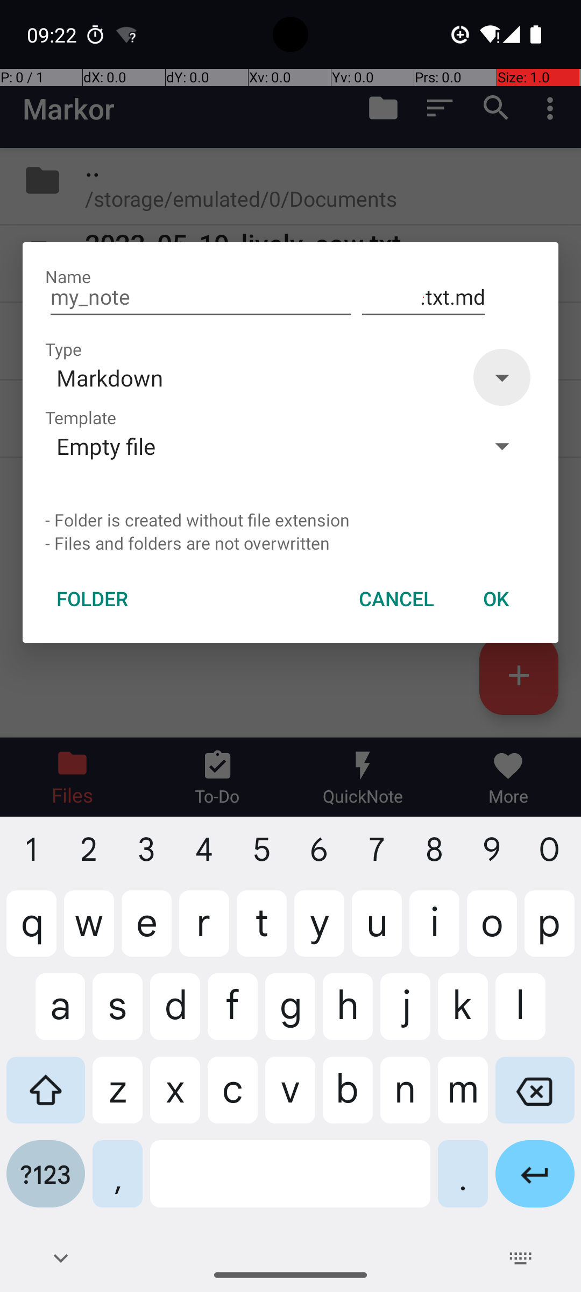  What do you see at coordinates (53, 34) in the screenshot?
I see `09:22` at bounding box center [53, 34].